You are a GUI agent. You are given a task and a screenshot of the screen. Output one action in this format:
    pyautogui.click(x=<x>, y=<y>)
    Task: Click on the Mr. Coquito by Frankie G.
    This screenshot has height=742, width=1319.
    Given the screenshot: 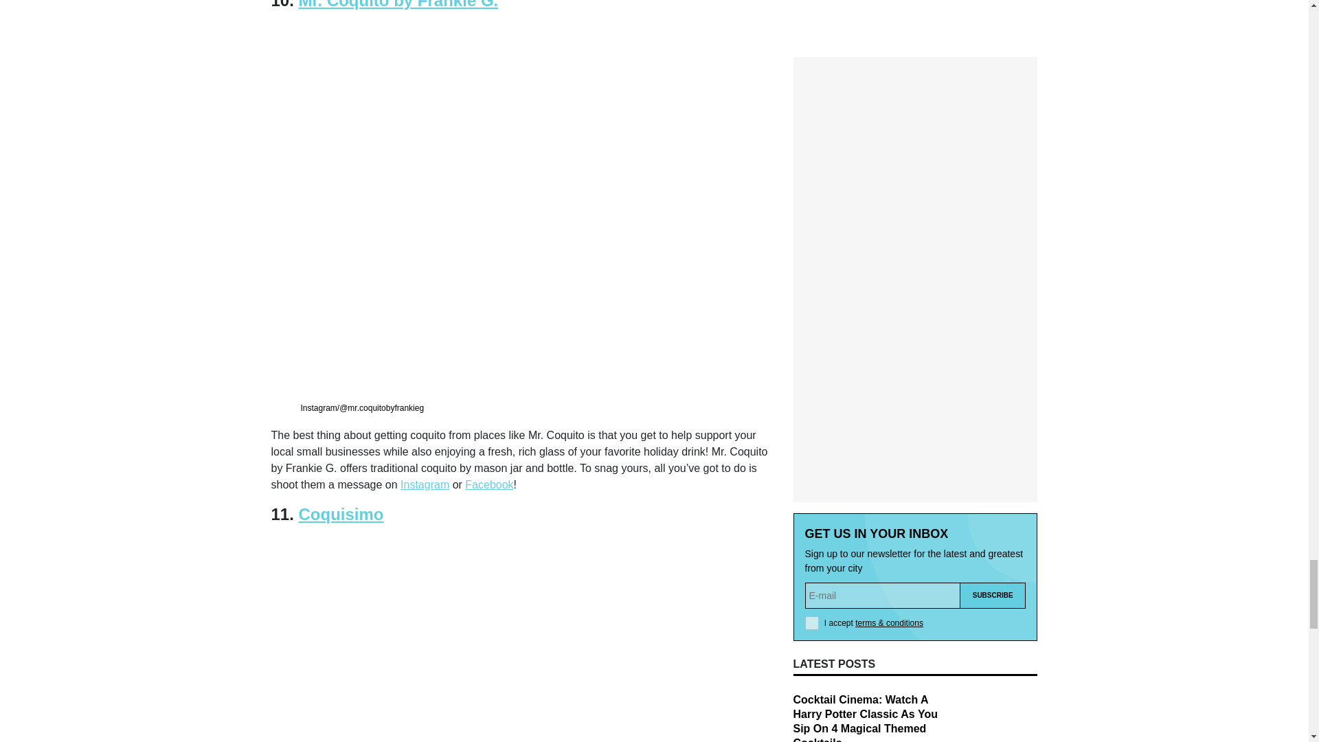 What is the action you would take?
    pyautogui.click(x=398, y=5)
    